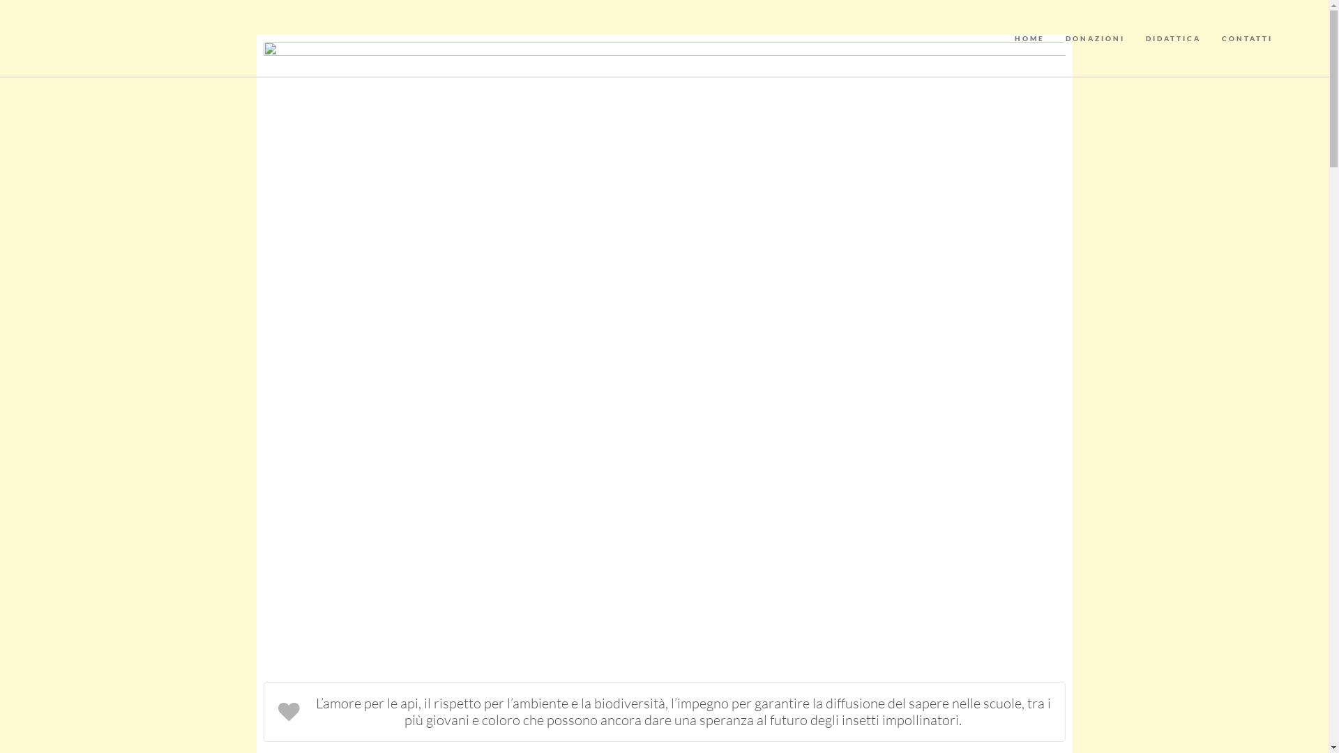 The image size is (1339, 753). Describe the element at coordinates (1095, 38) in the screenshot. I see `DONAZIONI` at that location.